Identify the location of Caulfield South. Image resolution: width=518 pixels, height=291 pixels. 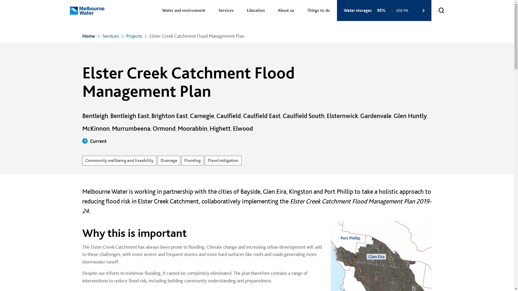
(304, 116).